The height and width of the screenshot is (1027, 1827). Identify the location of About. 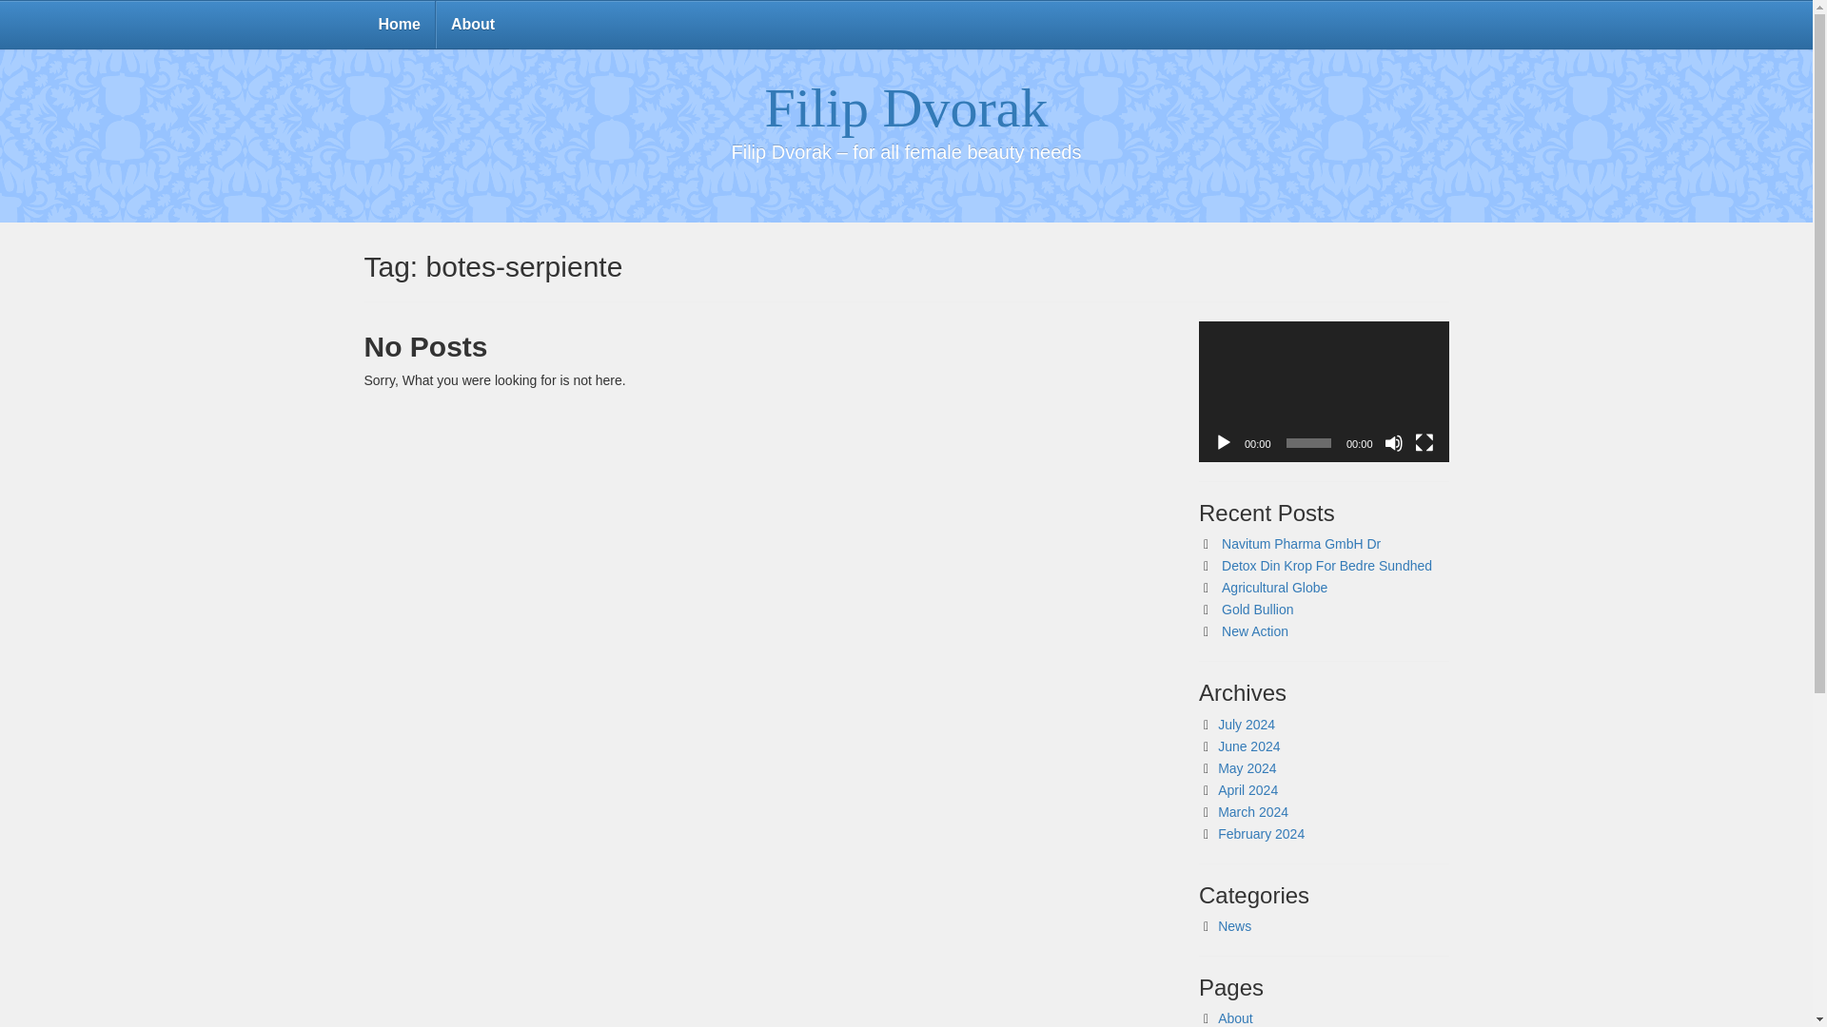
(1235, 1017).